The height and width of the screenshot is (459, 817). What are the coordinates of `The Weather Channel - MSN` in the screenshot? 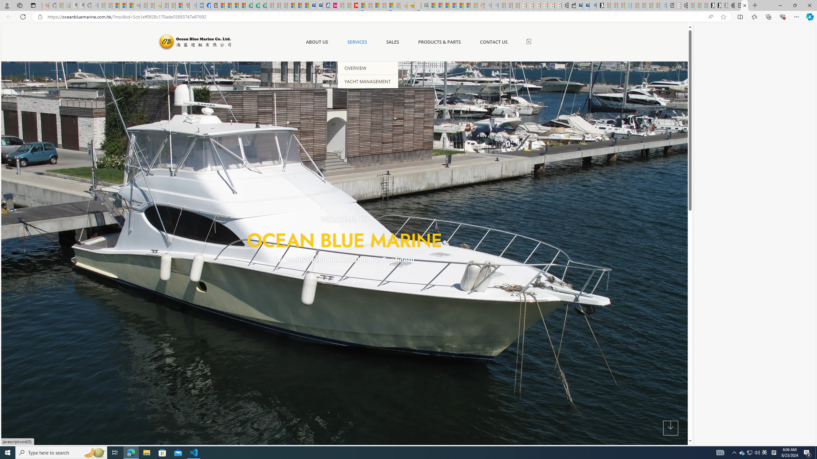 It's located at (116, 5).